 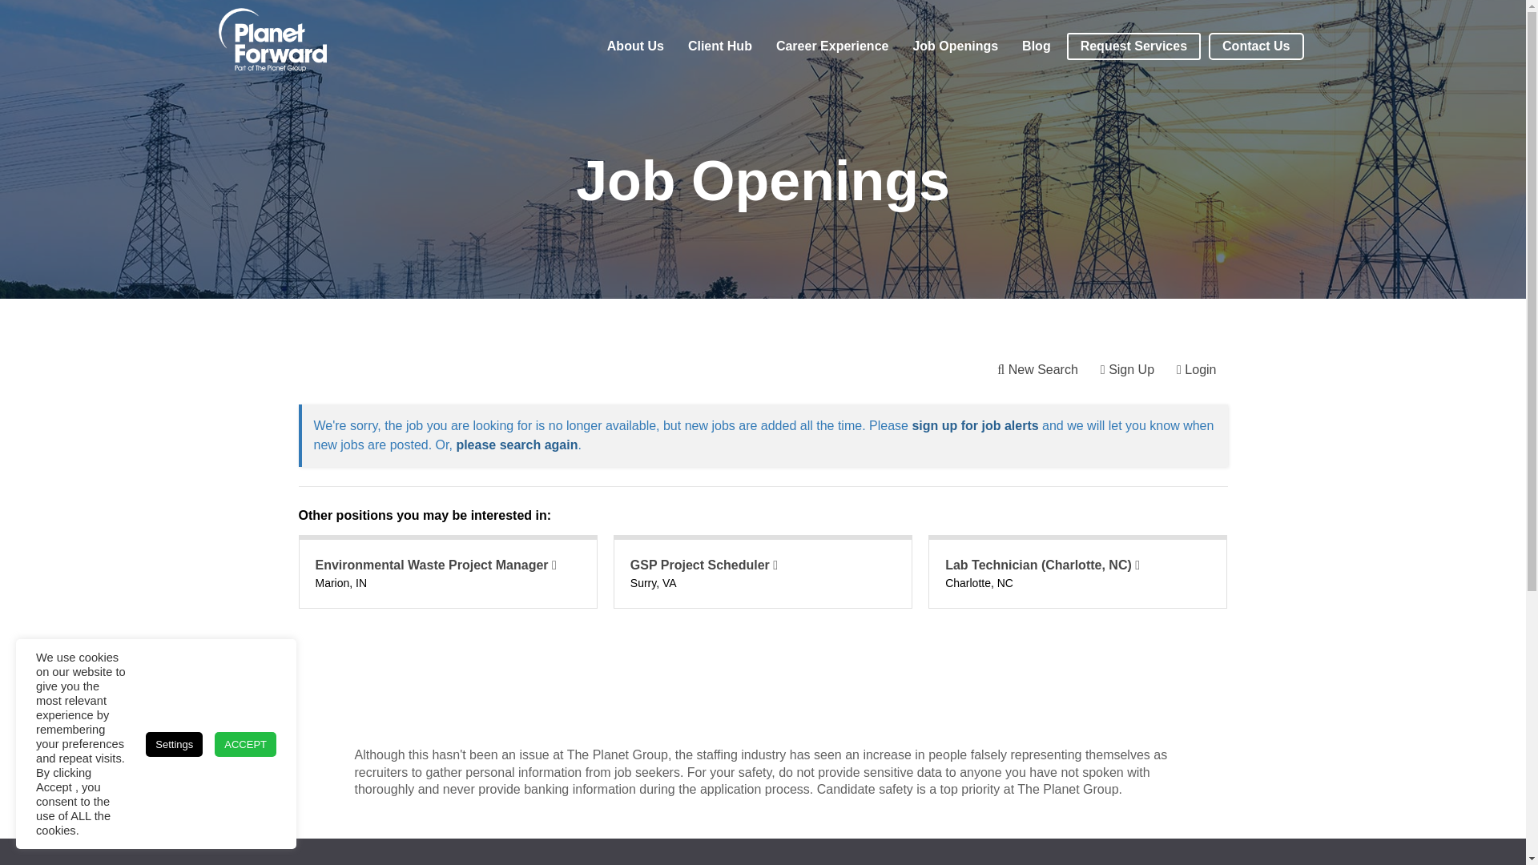 I want to click on Contact Us, so click(x=1256, y=46).